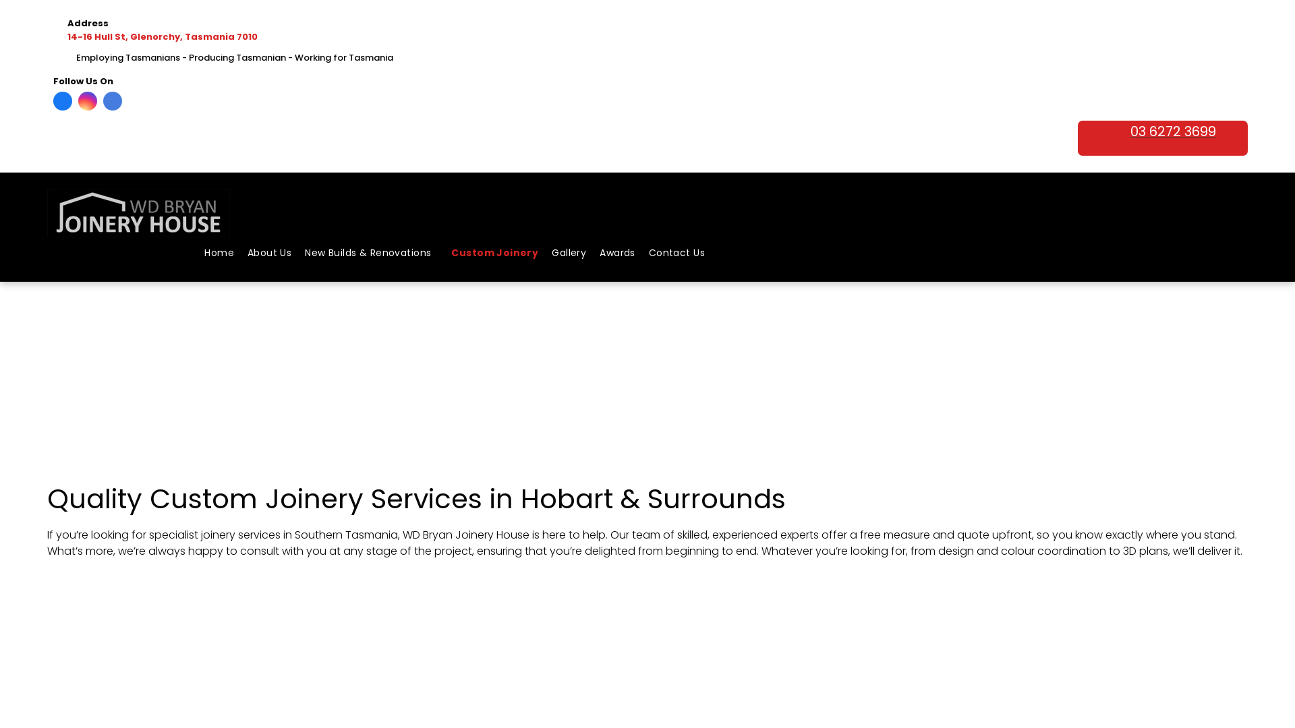 The height and width of the screenshot is (728, 1295). Describe the element at coordinates (270, 253) in the screenshot. I see `About Us` at that location.